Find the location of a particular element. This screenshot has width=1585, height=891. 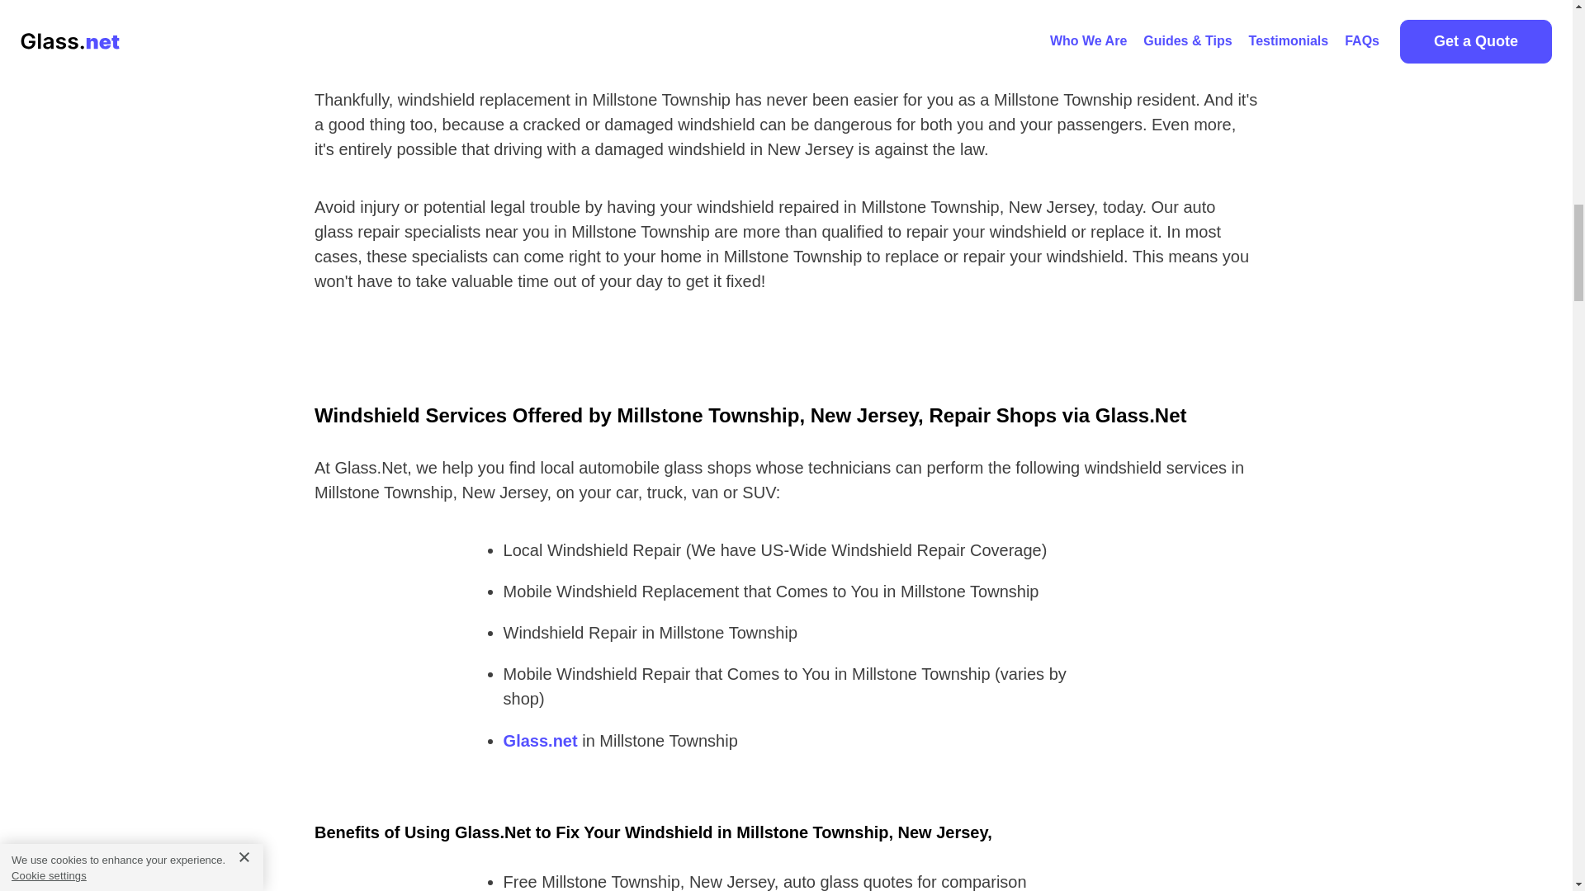

Glass.net is located at coordinates (541, 741).